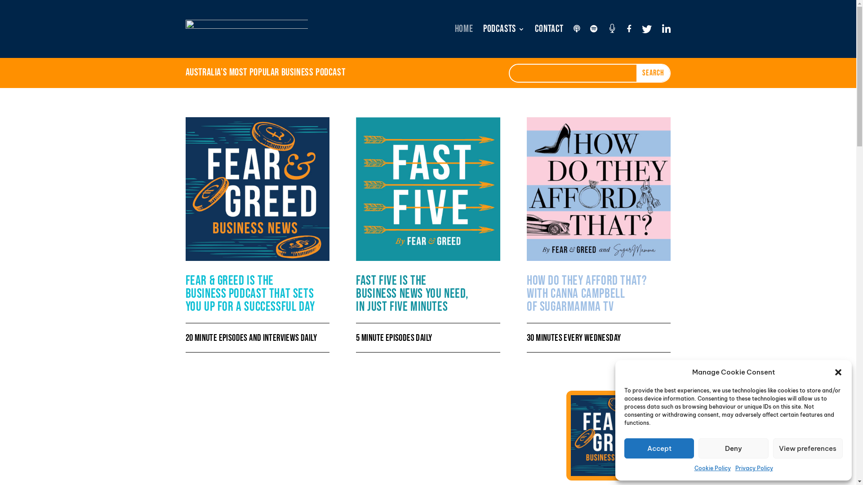 The height and width of the screenshot is (485, 863). Describe the element at coordinates (504, 29) in the screenshot. I see `PODCASTS` at that location.